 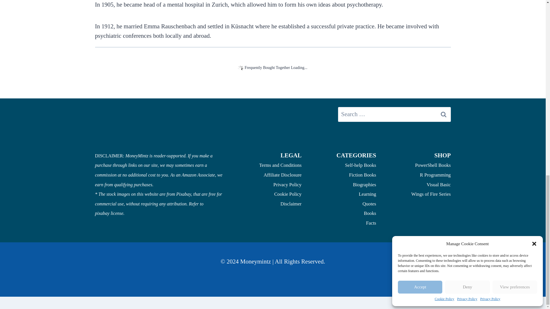 I want to click on Self-help Books, so click(x=360, y=165).